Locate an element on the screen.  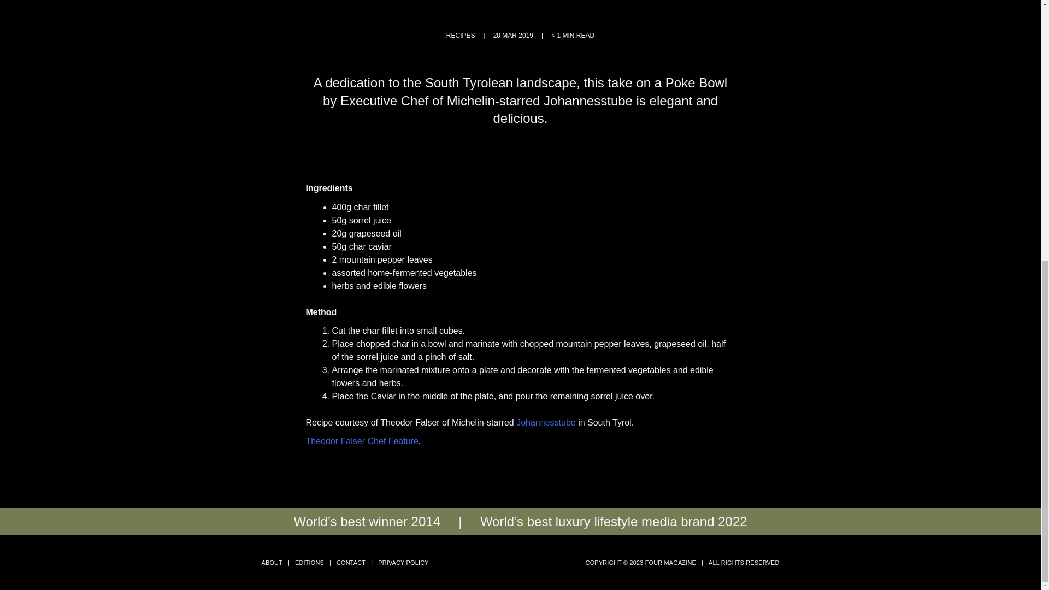
ABOUT is located at coordinates (272, 562).